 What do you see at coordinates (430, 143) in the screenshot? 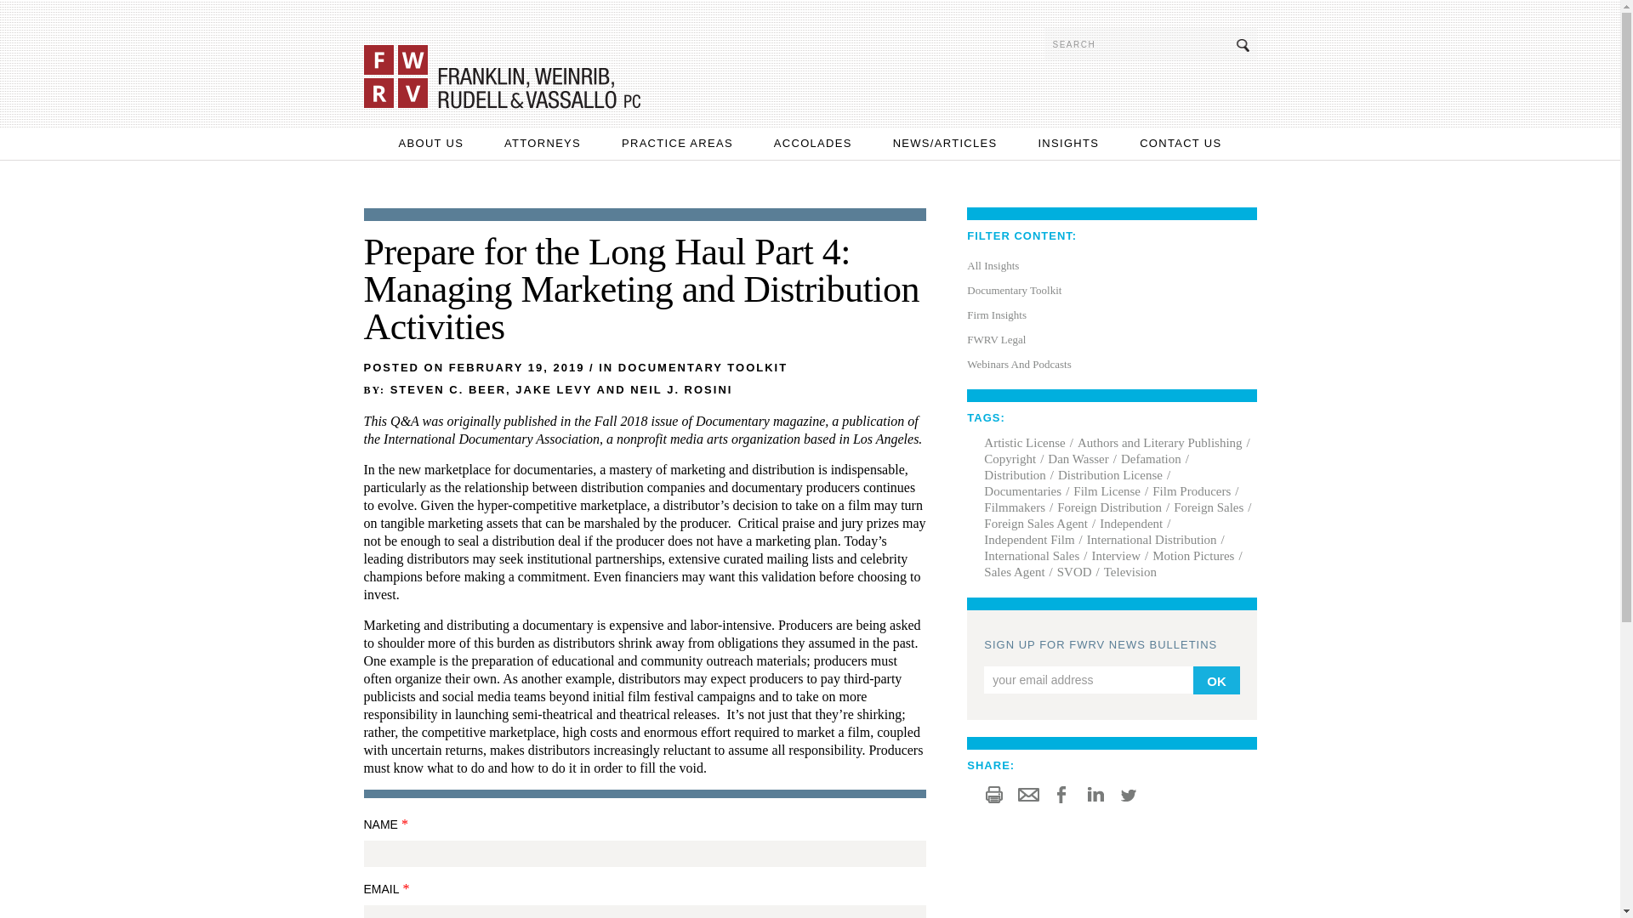
I see `ABOUT US` at bounding box center [430, 143].